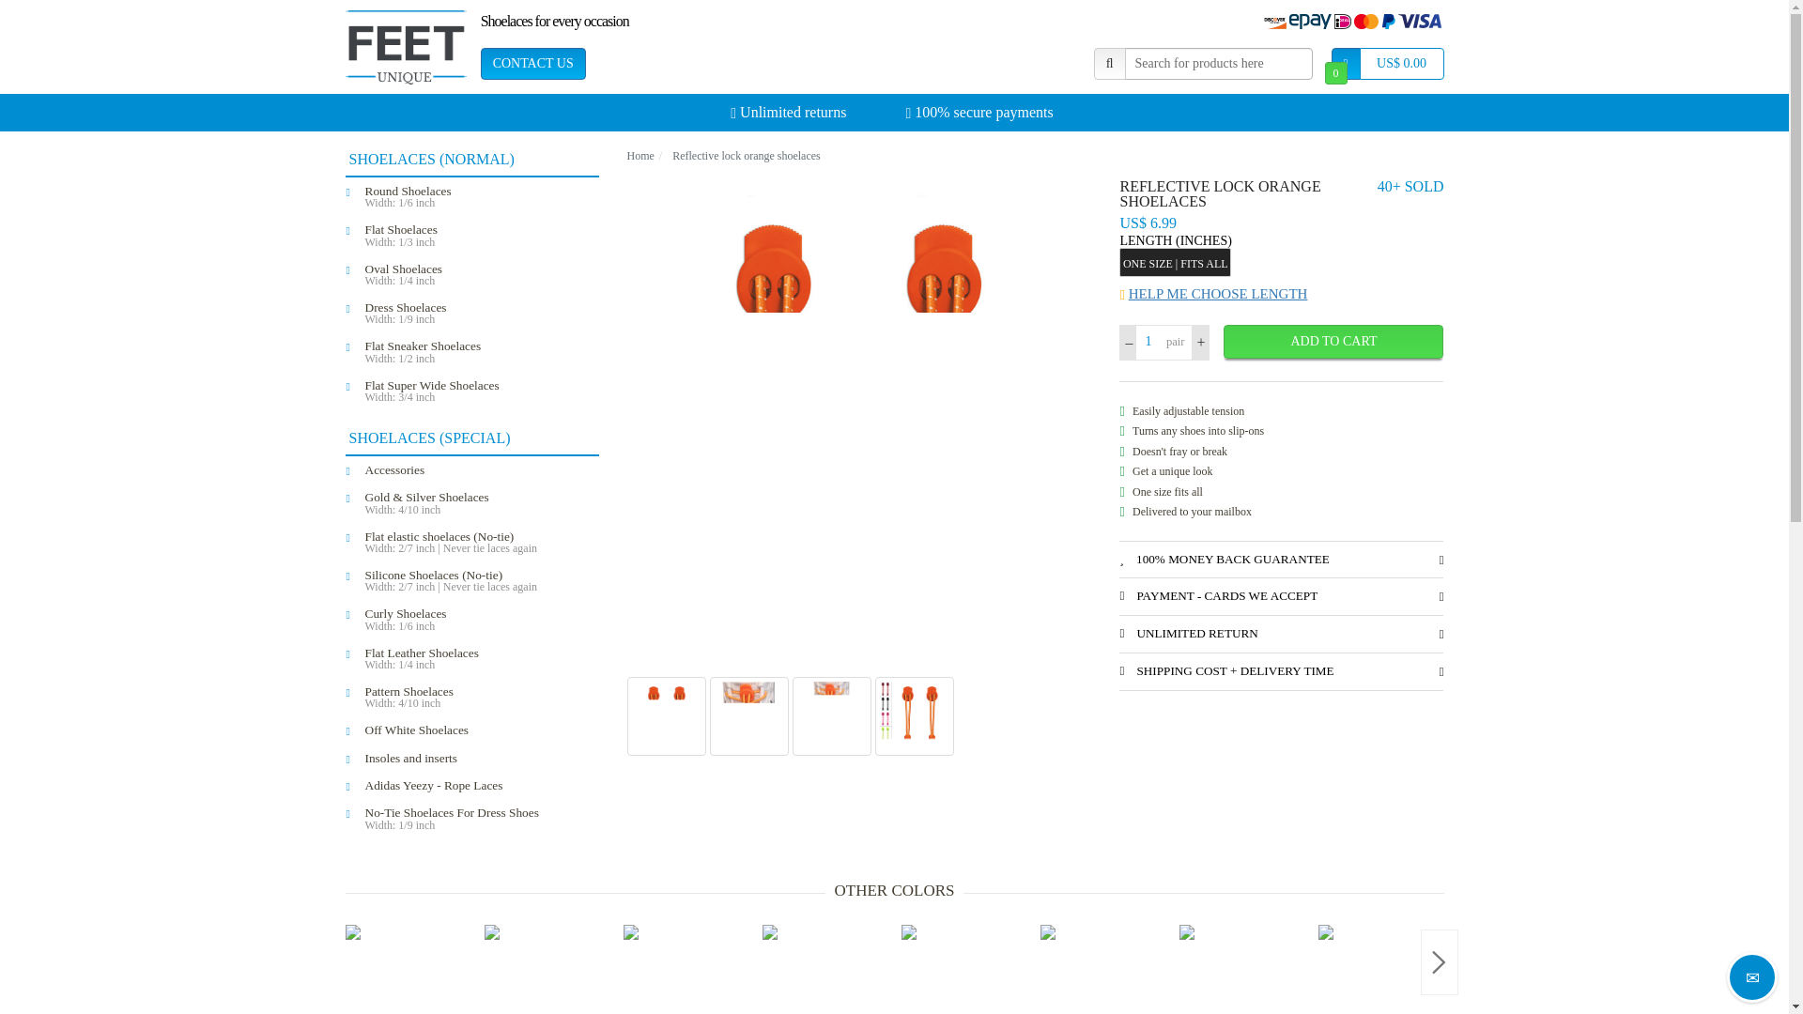  Describe the element at coordinates (480, 729) in the screenshot. I see `Off White Shoelaces` at that location.